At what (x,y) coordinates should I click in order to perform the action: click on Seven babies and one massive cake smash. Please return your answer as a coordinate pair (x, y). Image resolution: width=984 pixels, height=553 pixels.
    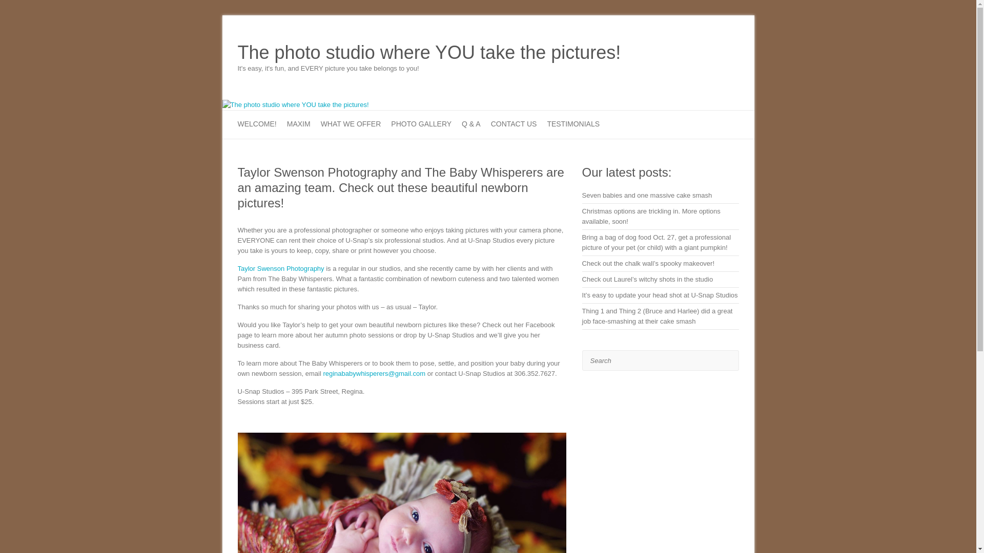
    Looking at the image, I should click on (647, 195).